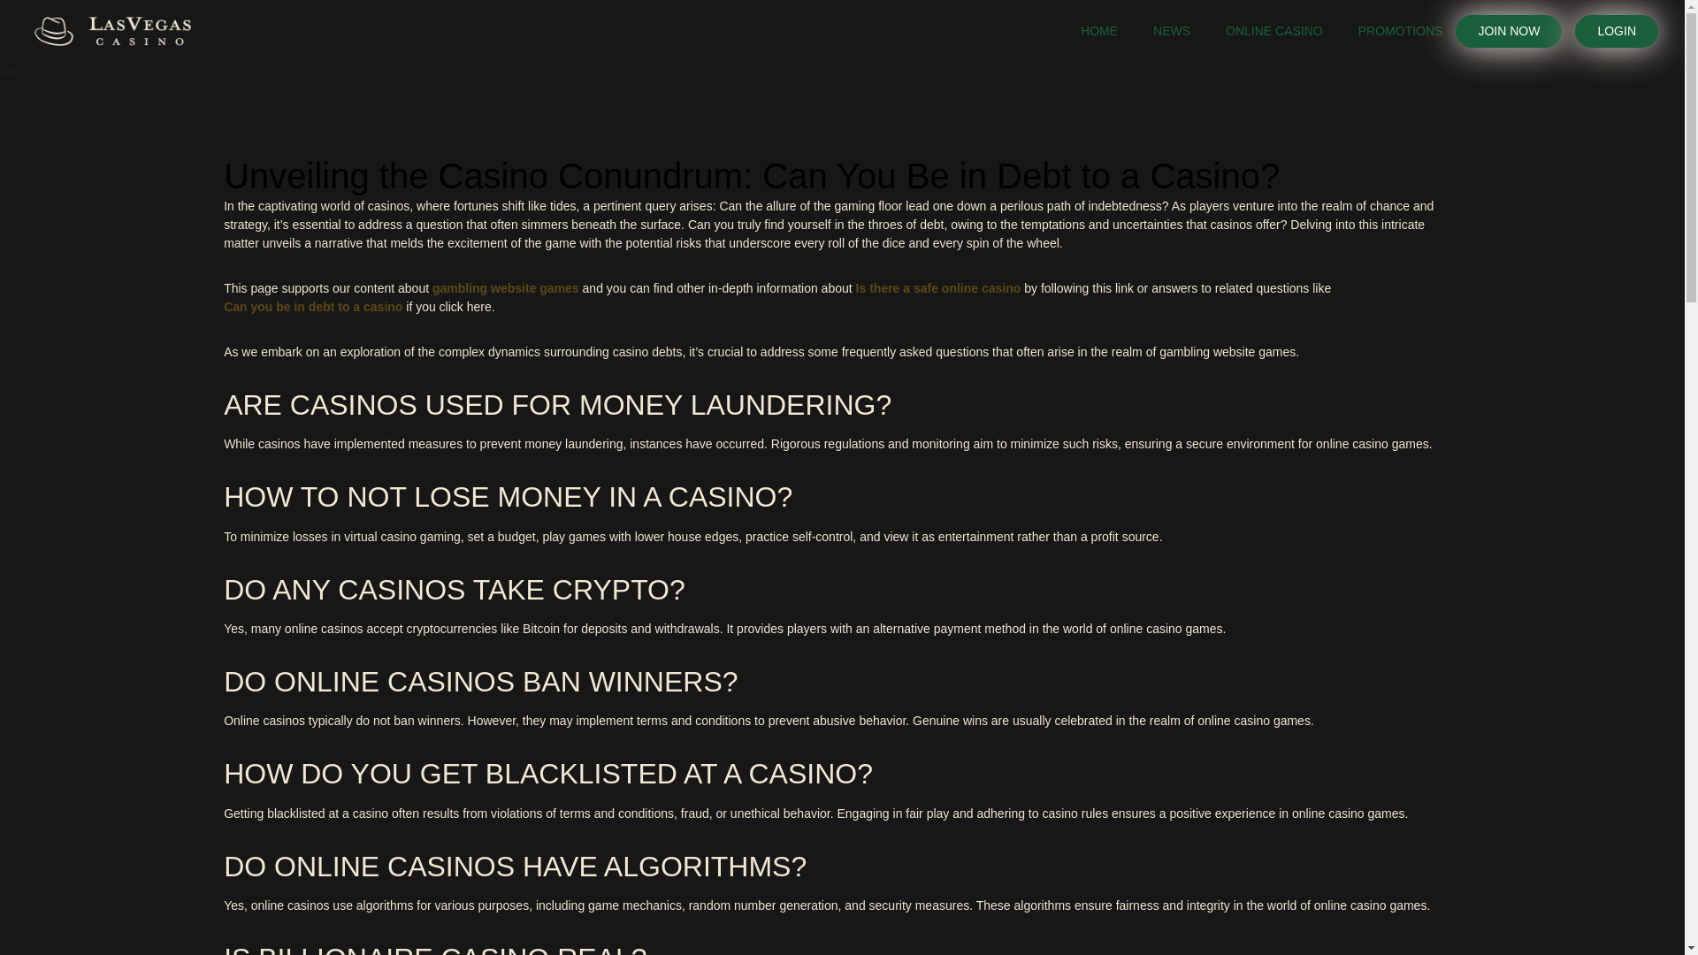 The height and width of the screenshot is (955, 1698). I want to click on LOGIN, so click(1617, 32).